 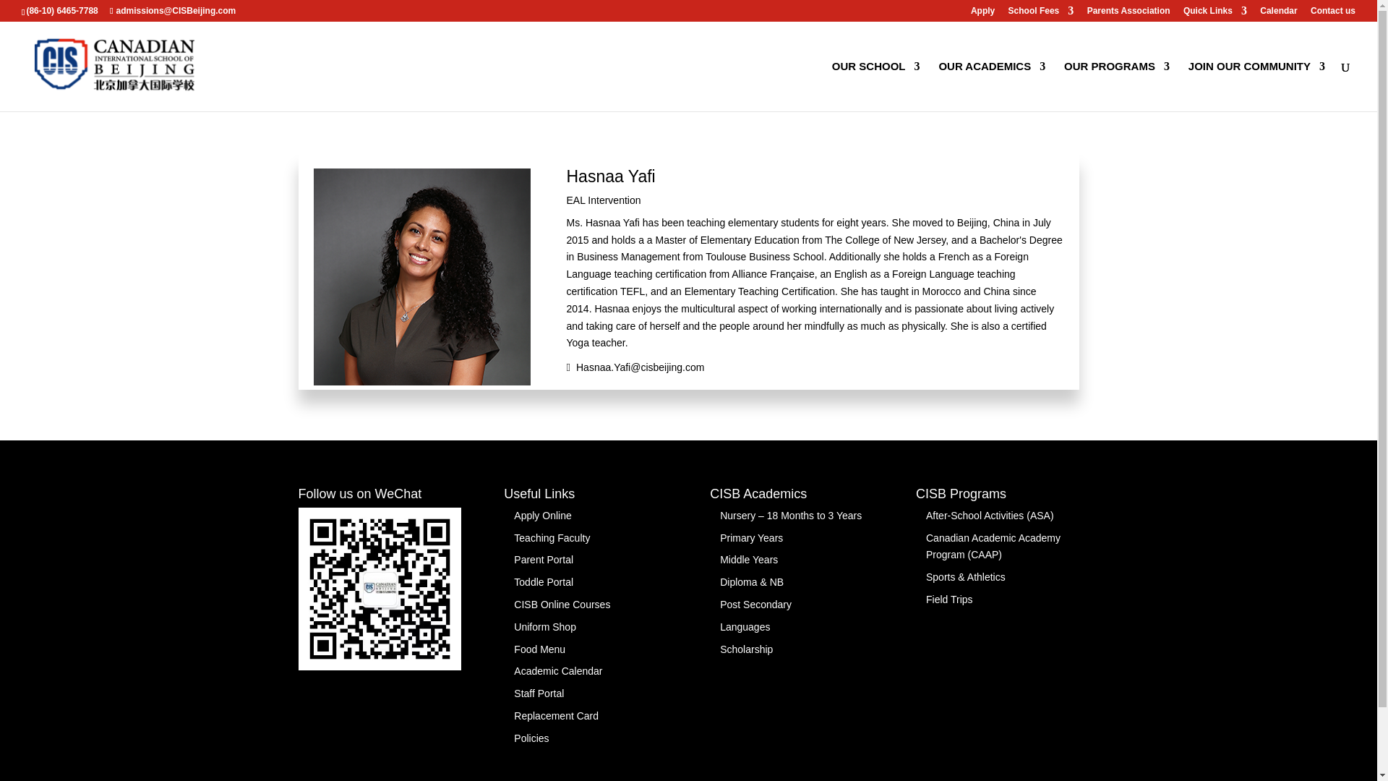 What do you see at coordinates (1041, 14) in the screenshot?
I see `School Fees` at bounding box center [1041, 14].